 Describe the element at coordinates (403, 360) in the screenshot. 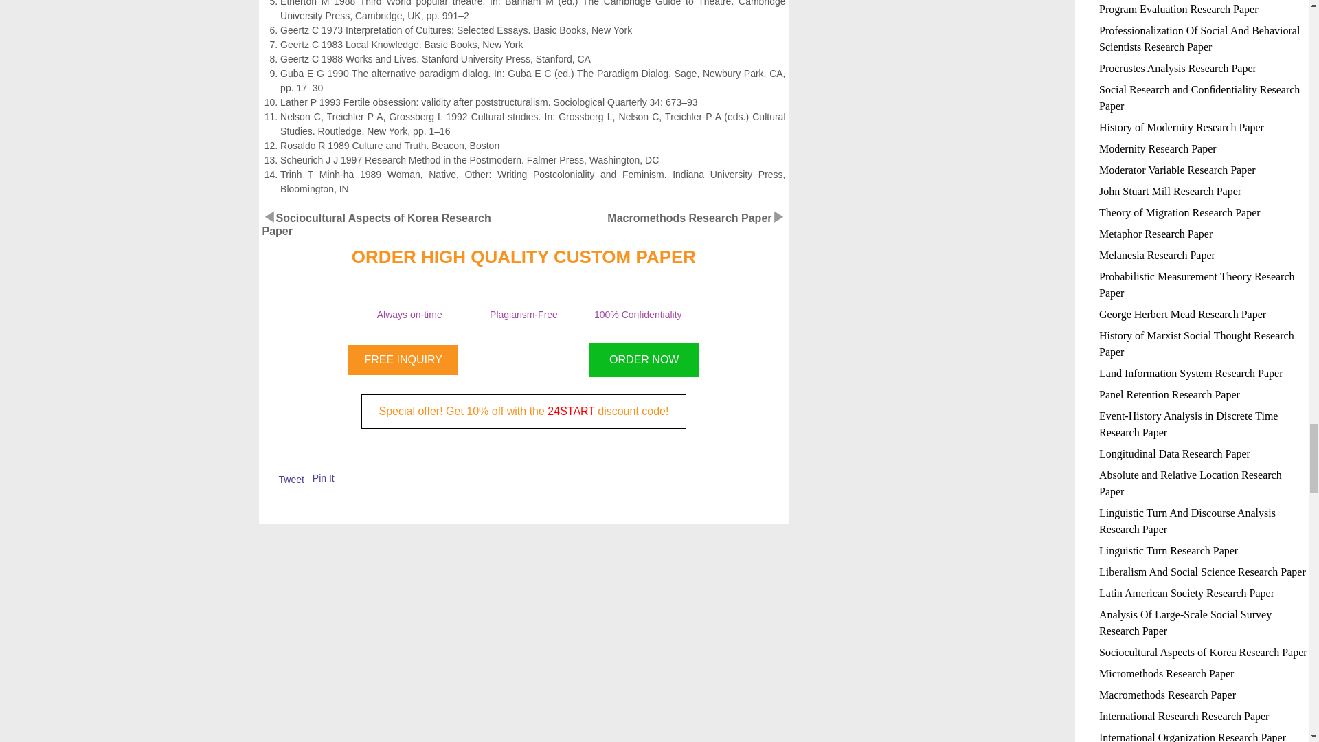

I see `FREE INQUIRY` at that location.